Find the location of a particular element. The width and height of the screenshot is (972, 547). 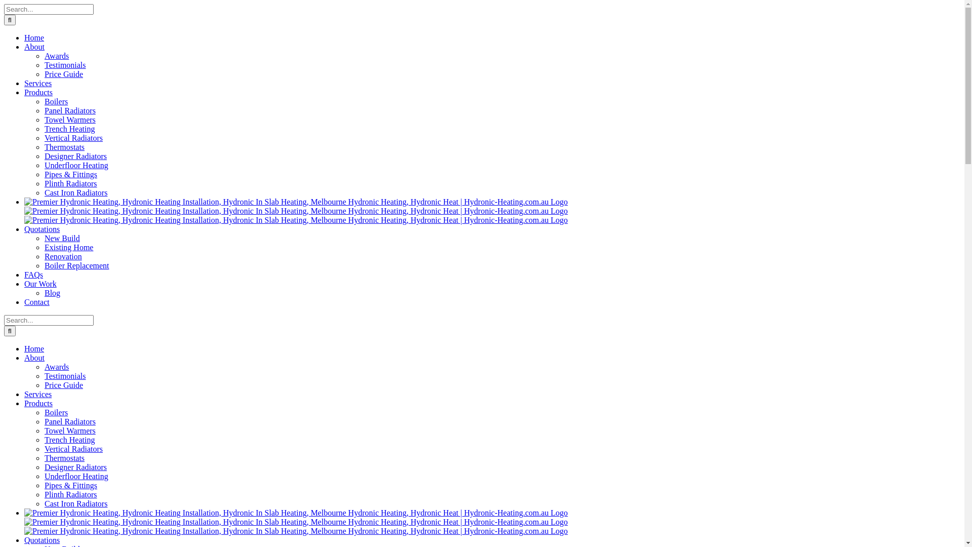

Towel Warmers is located at coordinates (70, 431).